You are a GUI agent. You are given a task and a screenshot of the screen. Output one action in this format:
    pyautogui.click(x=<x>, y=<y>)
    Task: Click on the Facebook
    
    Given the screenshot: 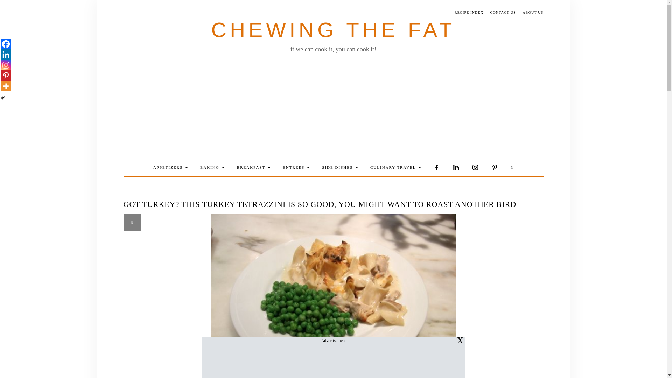 What is the action you would take?
    pyautogui.click(x=6, y=44)
    